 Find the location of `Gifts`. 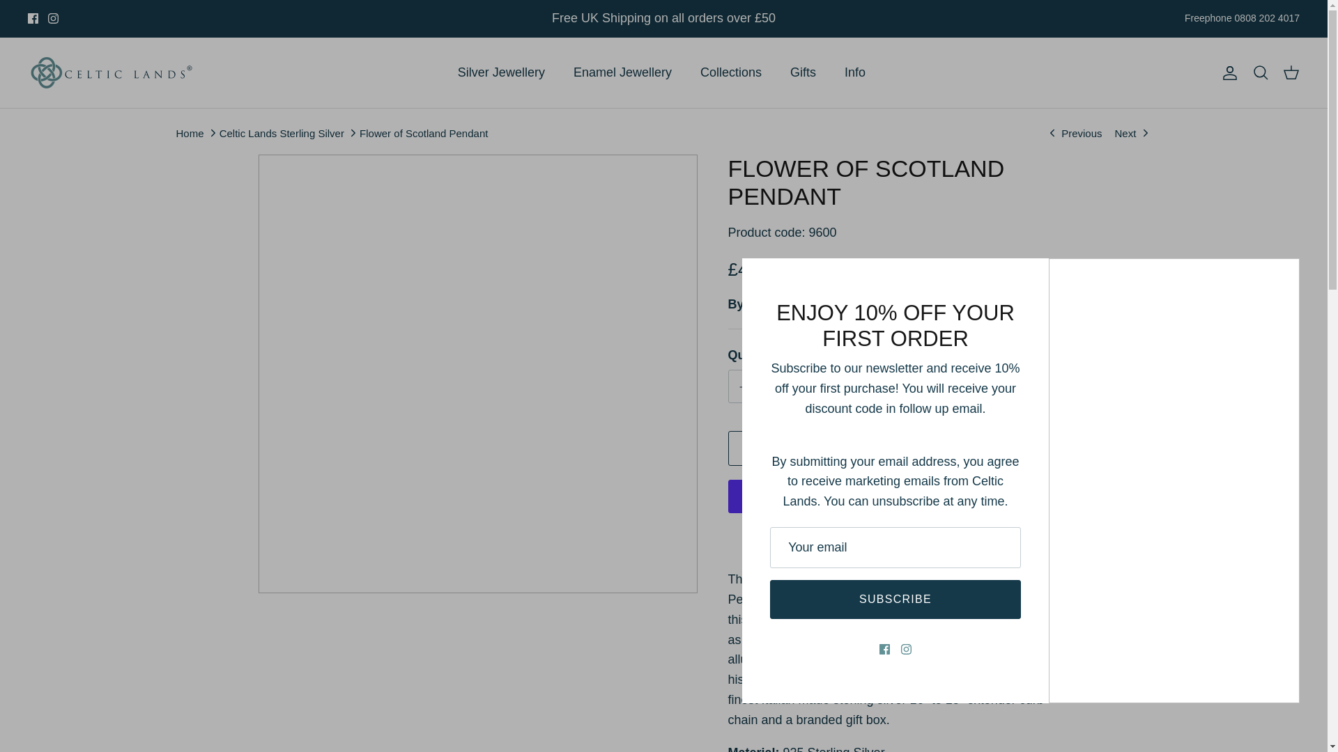

Gifts is located at coordinates (803, 72).